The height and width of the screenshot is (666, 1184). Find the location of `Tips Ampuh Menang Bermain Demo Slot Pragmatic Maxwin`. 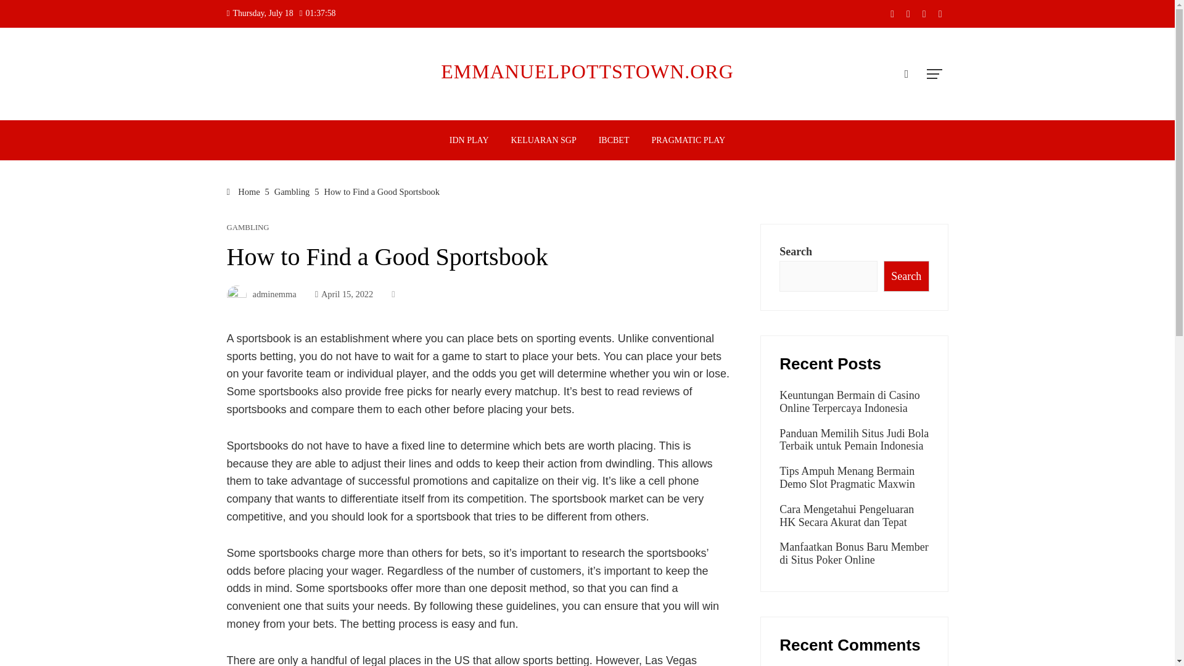

Tips Ampuh Menang Bermain Demo Slot Pragmatic Maxwin is located at coordinates (846, 477).